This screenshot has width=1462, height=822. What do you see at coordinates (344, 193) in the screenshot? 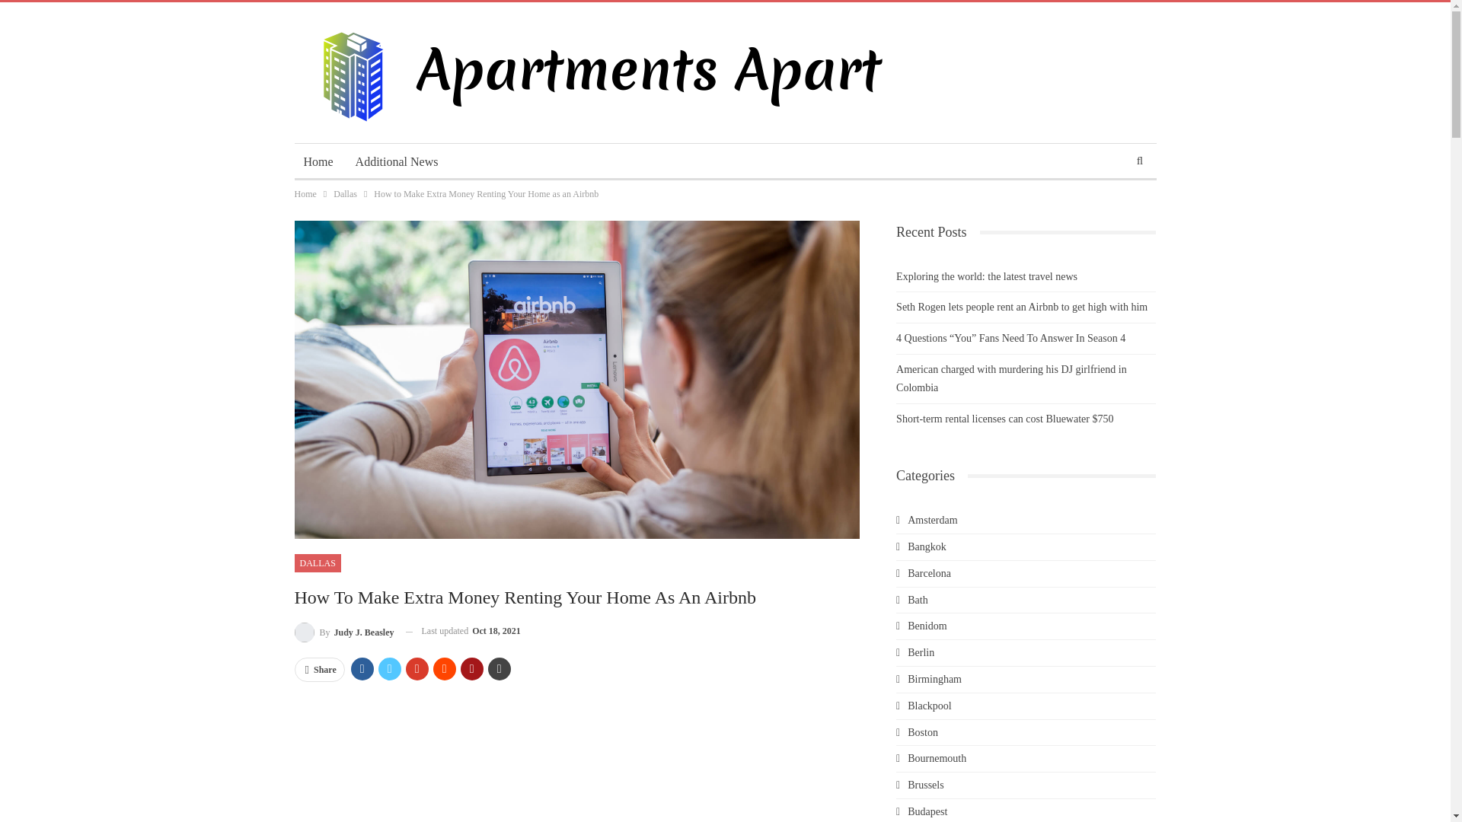
I see `Dallas` at bounding box center [344, 193].